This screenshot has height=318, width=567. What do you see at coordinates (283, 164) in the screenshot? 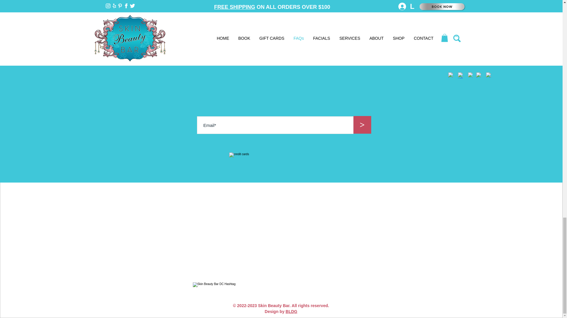
I see `credit cards` at bounding box center [283, 164].